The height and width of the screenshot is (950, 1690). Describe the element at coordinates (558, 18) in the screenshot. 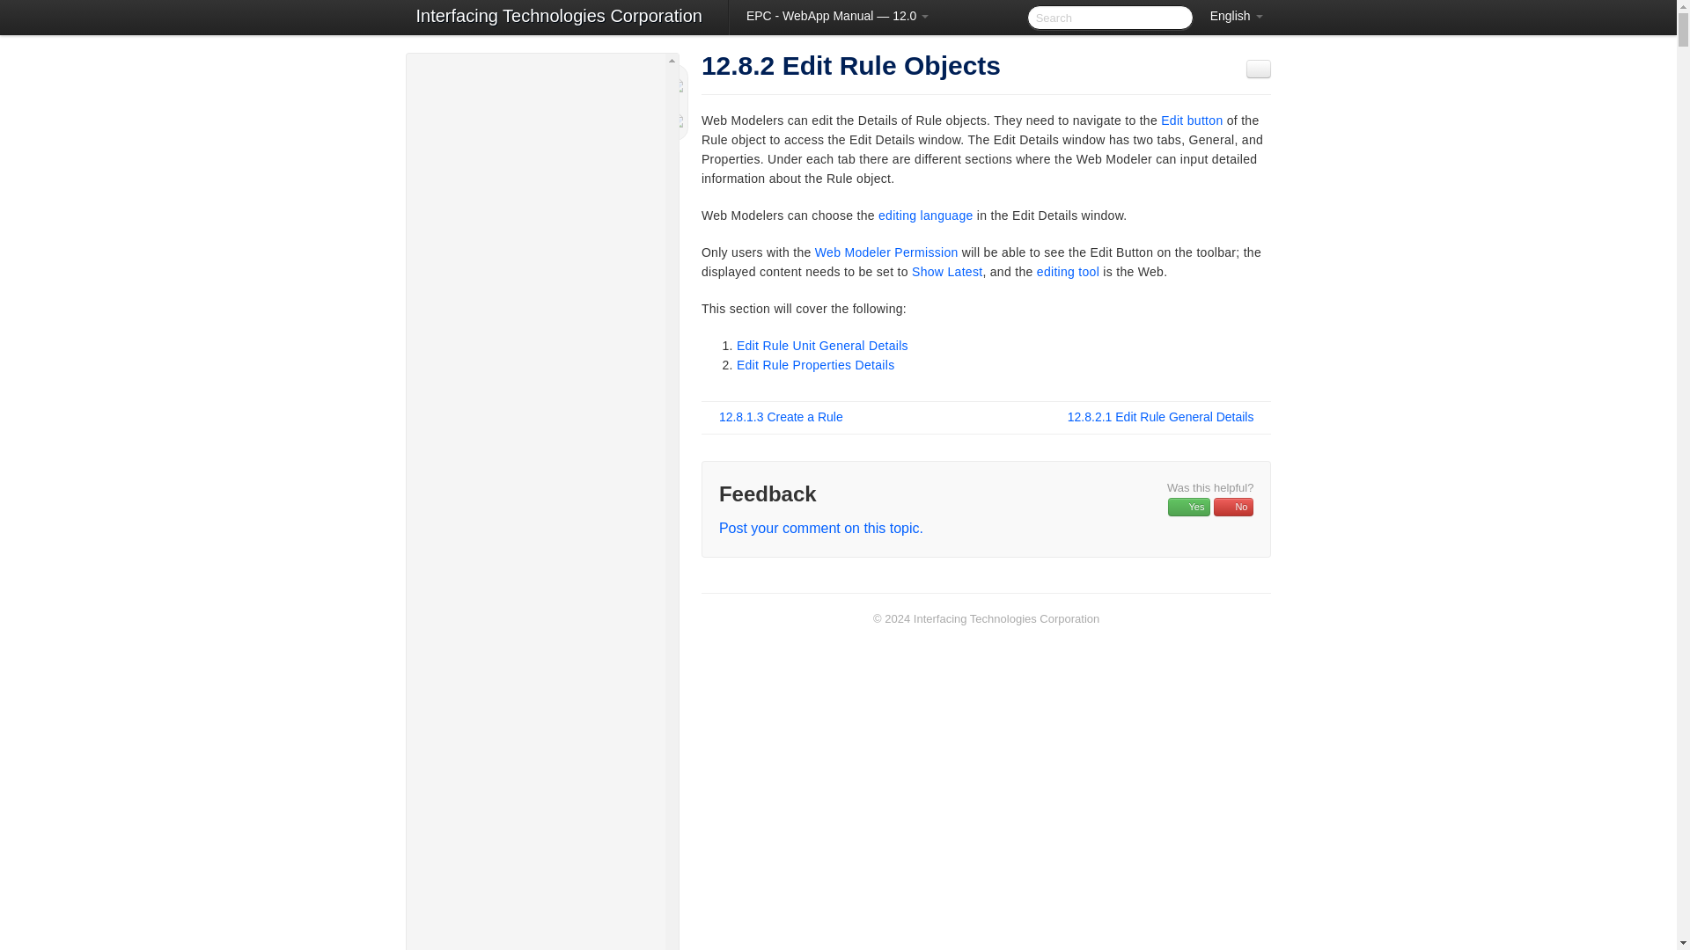

I see `Interfacing Technologies Corporation` at that location.